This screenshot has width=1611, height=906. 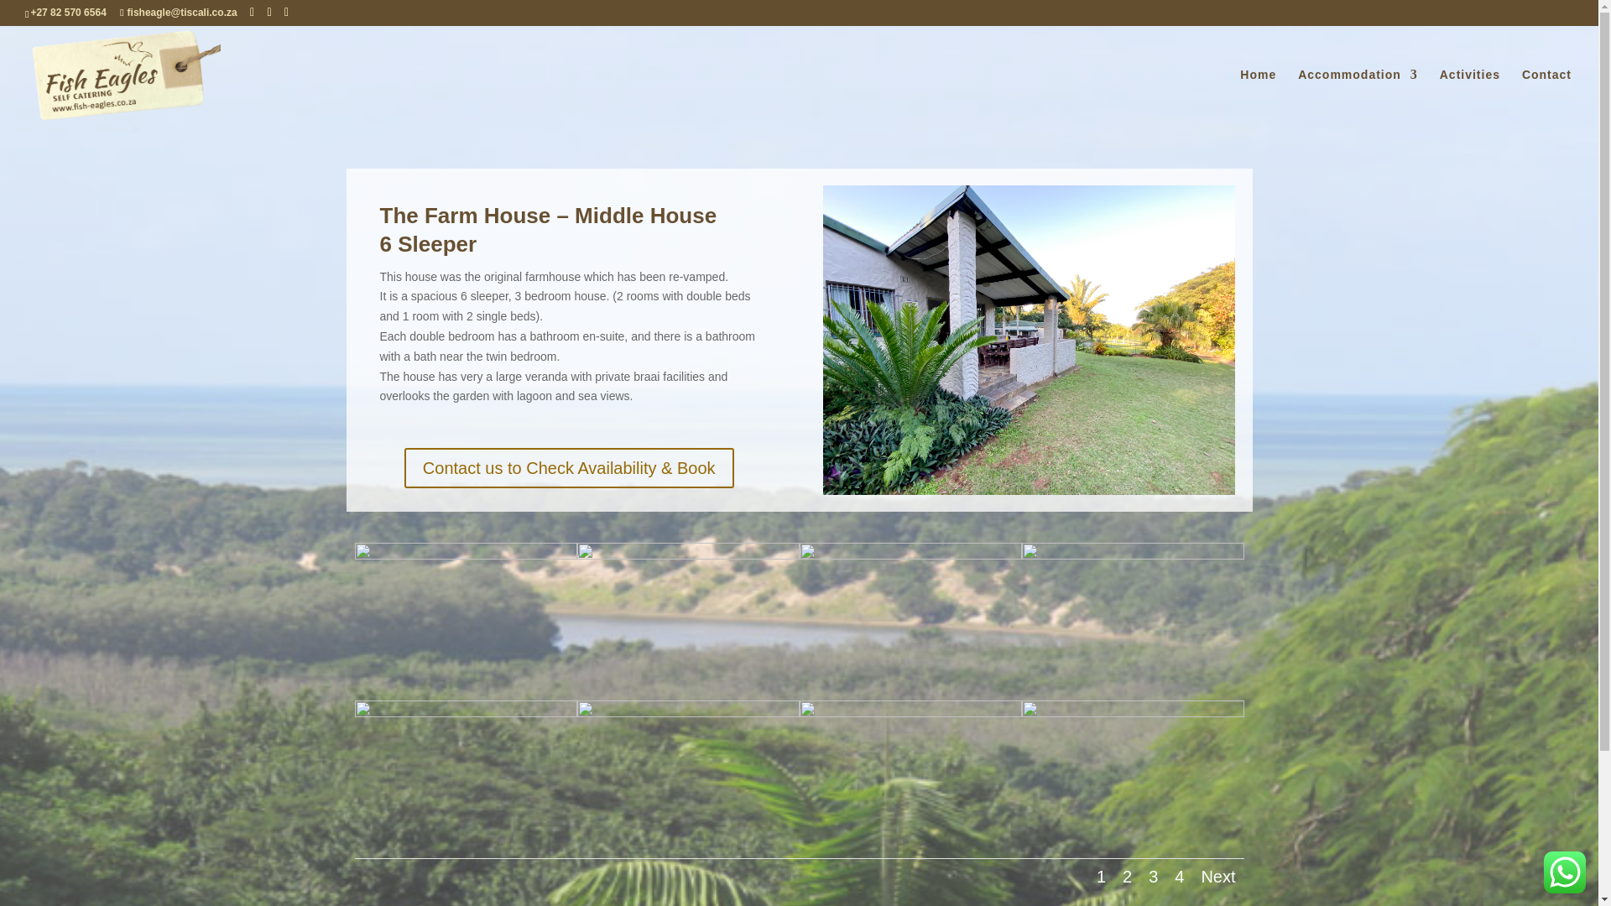 I want to click on Fish Eagles Self Catering Cottages in Mtunzini-4804, so click(x=910, y=555).